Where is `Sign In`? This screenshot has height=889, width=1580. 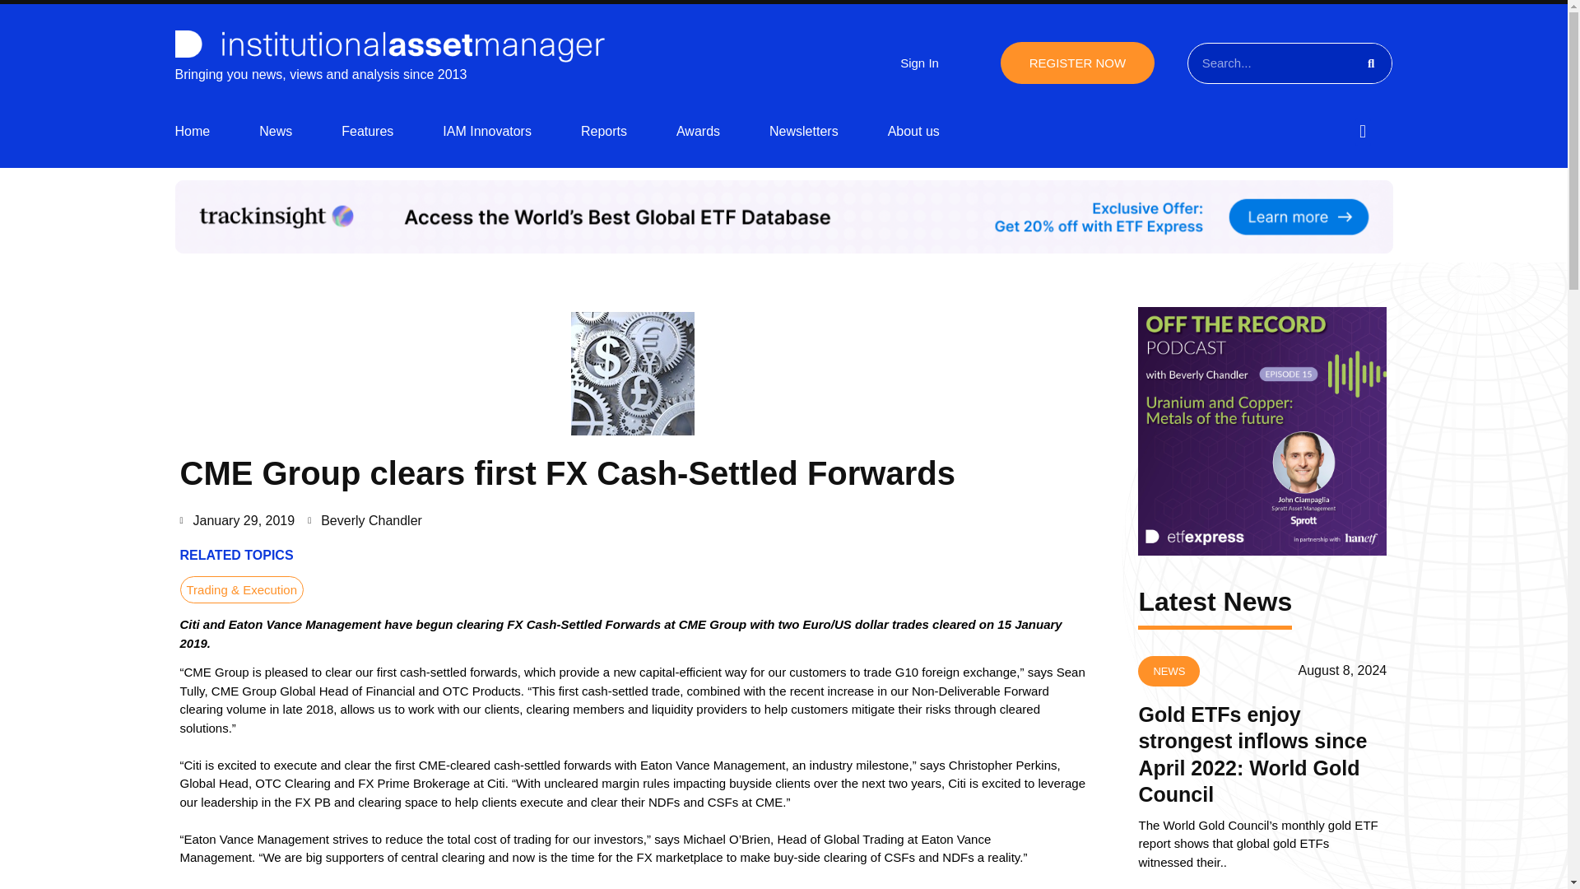 Sign In is located at coordinates (919, 63).